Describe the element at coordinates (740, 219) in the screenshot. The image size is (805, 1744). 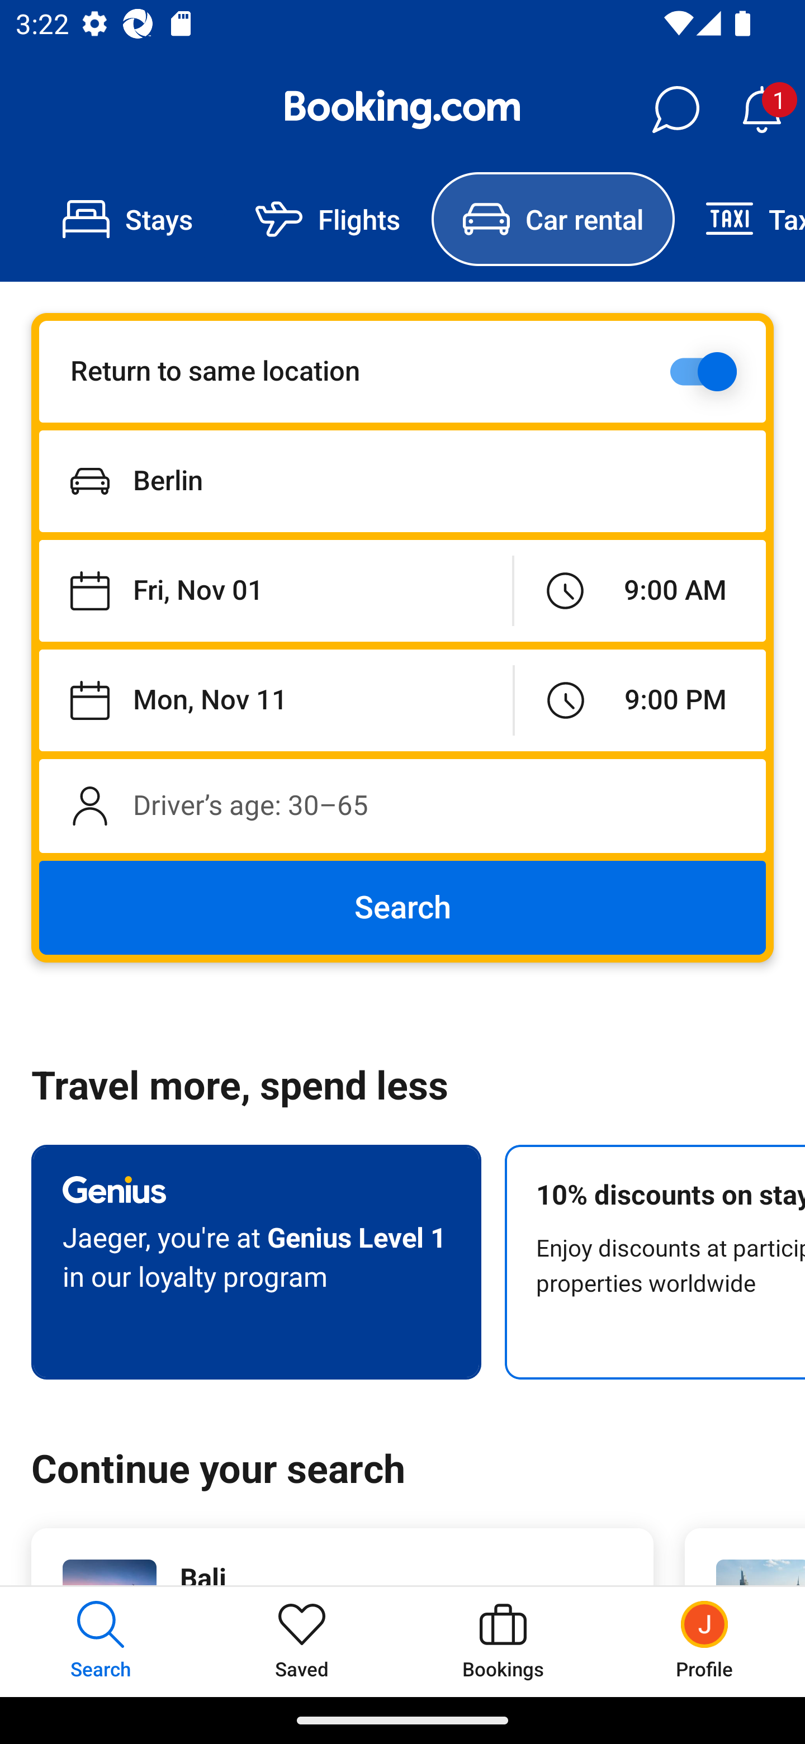
I see `Taxi` at that location.